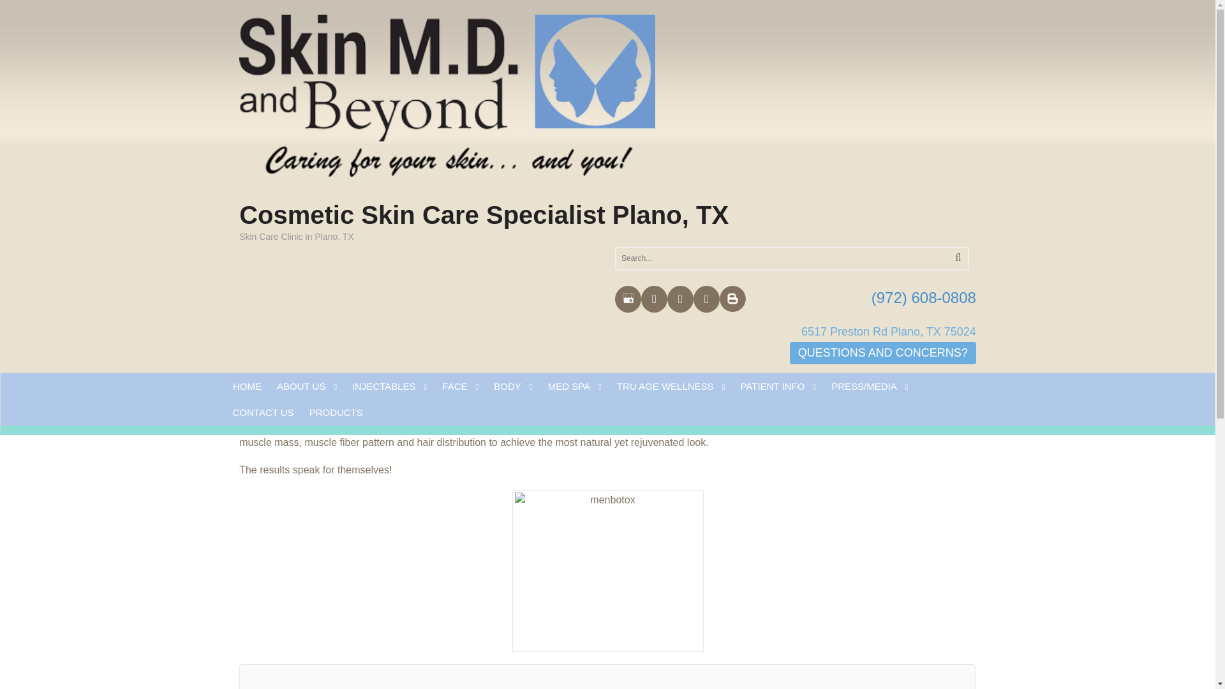 The image size is (1225, 689). What do you see at coordinates (389, 387) in the screenshot?
I see `INJECTABLES` at bounding box center [389, 387].